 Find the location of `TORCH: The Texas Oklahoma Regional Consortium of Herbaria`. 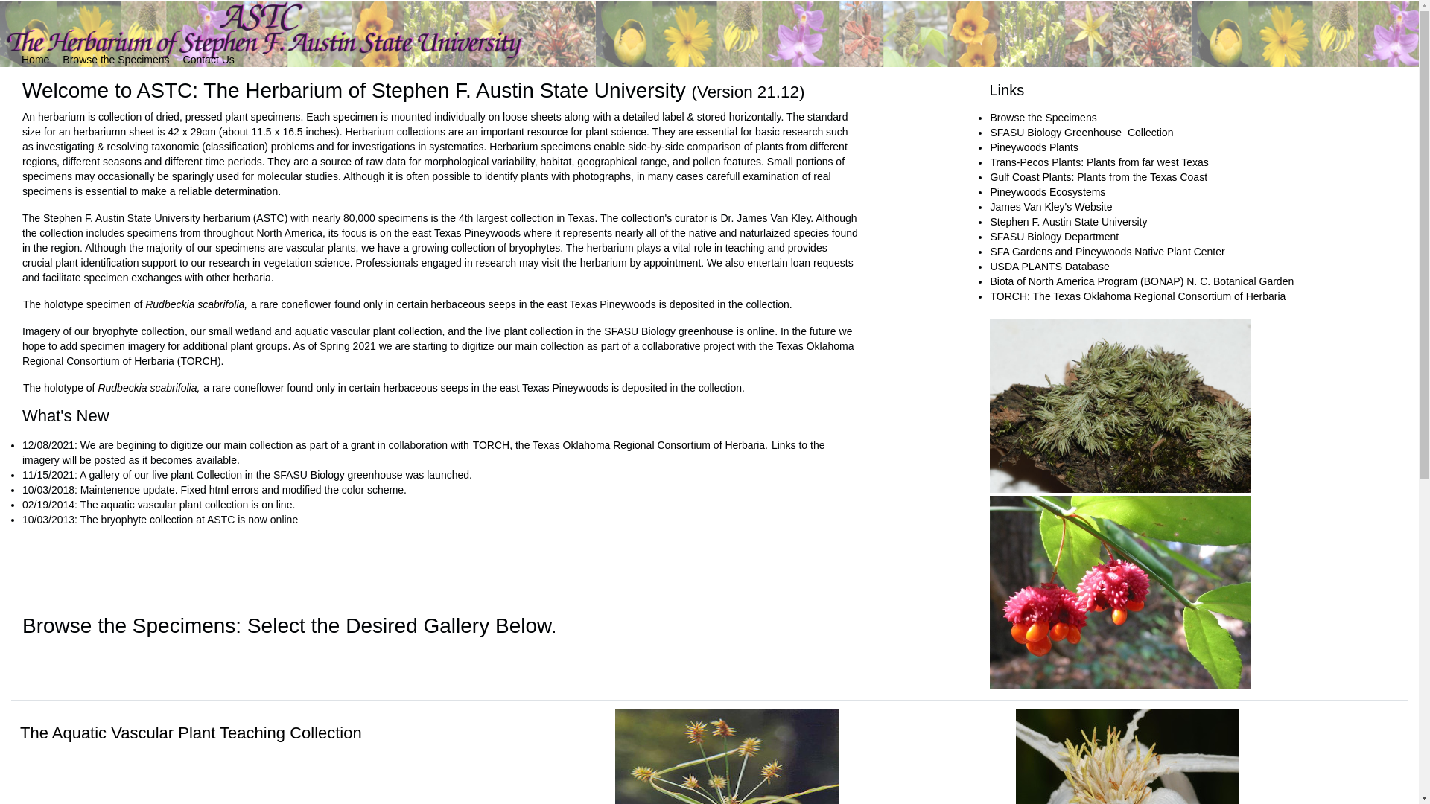

TORCH: The Texas Oklahoma Regional Consortium of Herbaria is located at coordinates (1137, 296).